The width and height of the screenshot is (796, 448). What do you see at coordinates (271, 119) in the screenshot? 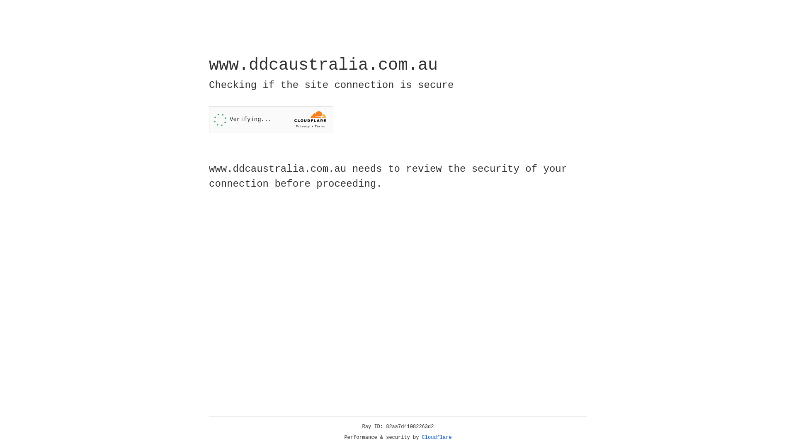
I see `Widget containing a Cloudflare security challenge` at bounding box center [271, 119].